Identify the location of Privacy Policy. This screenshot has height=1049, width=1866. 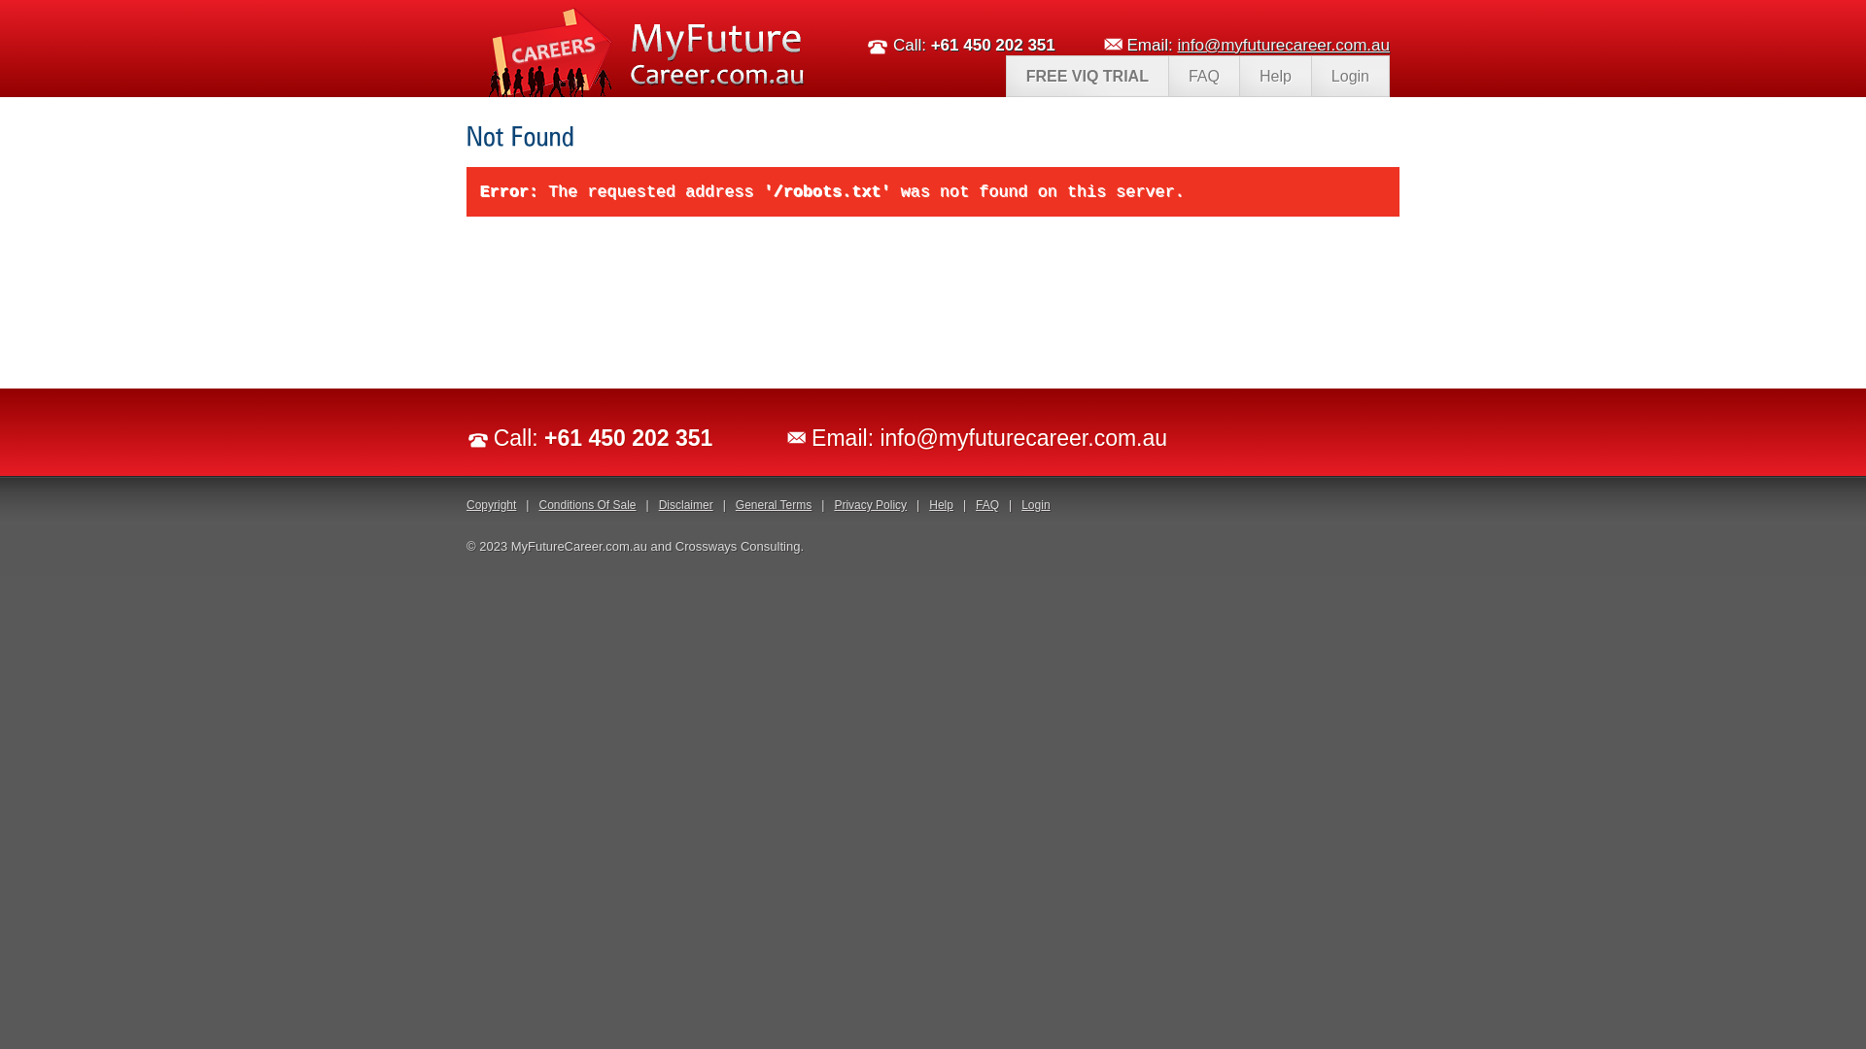
(871, 505).